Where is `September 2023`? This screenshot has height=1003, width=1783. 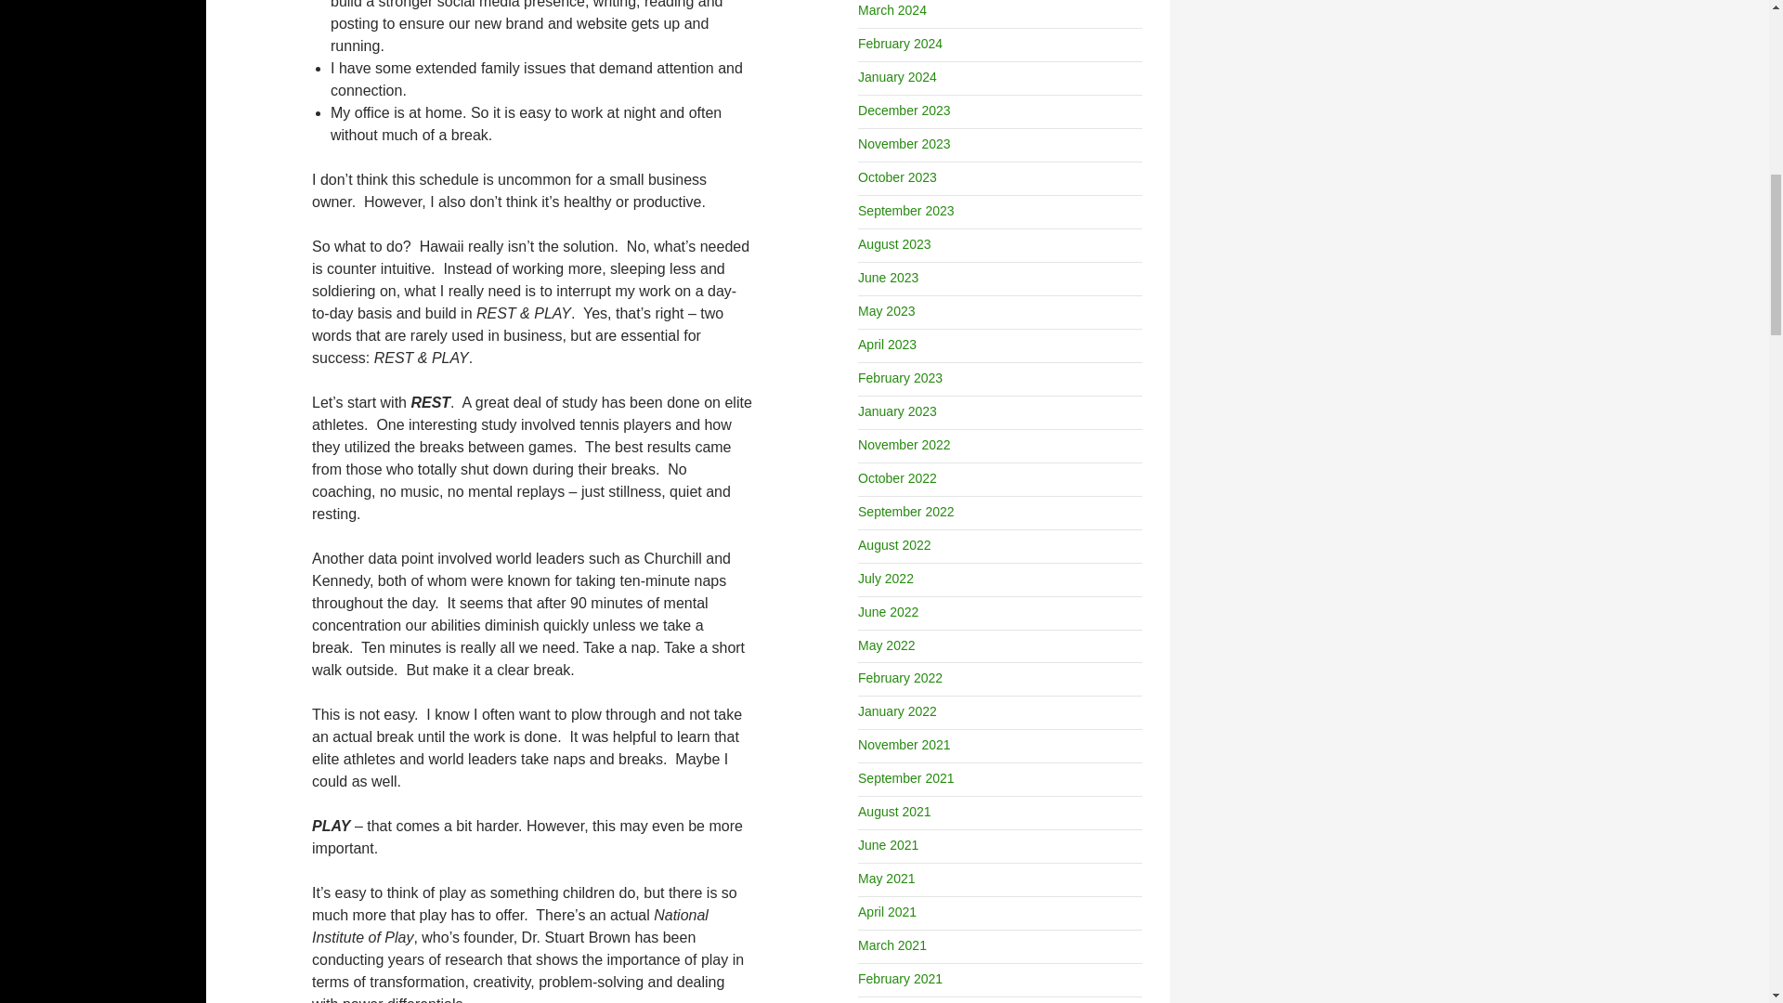 September 2023 is located at coordinates (905, 211).